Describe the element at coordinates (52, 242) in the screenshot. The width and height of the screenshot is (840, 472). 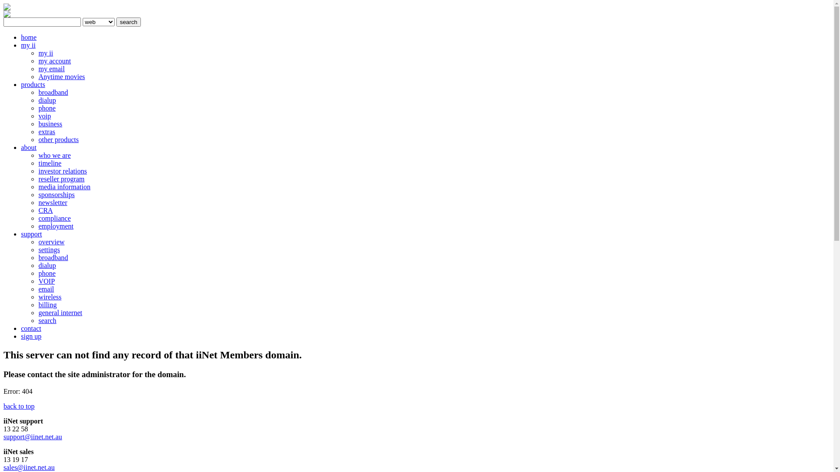
I see `overview` at that location.